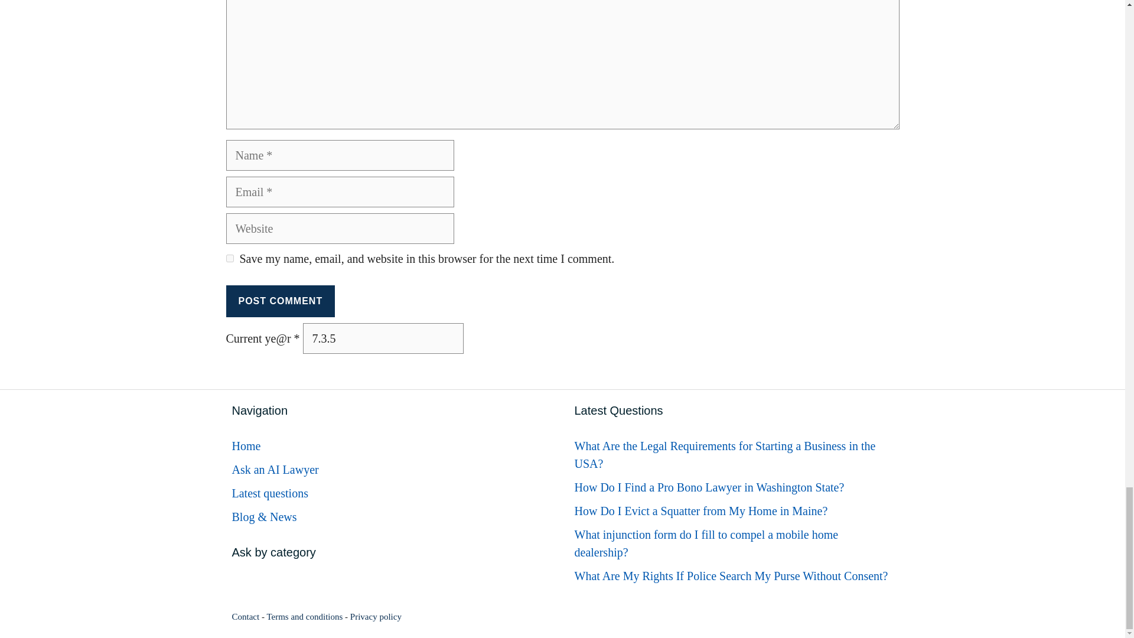 This screenshot has height=638, width=1134. What do you see at coordinates (229, 258) in the screenshot?
I see `yes` at bounding box center [229, 258].